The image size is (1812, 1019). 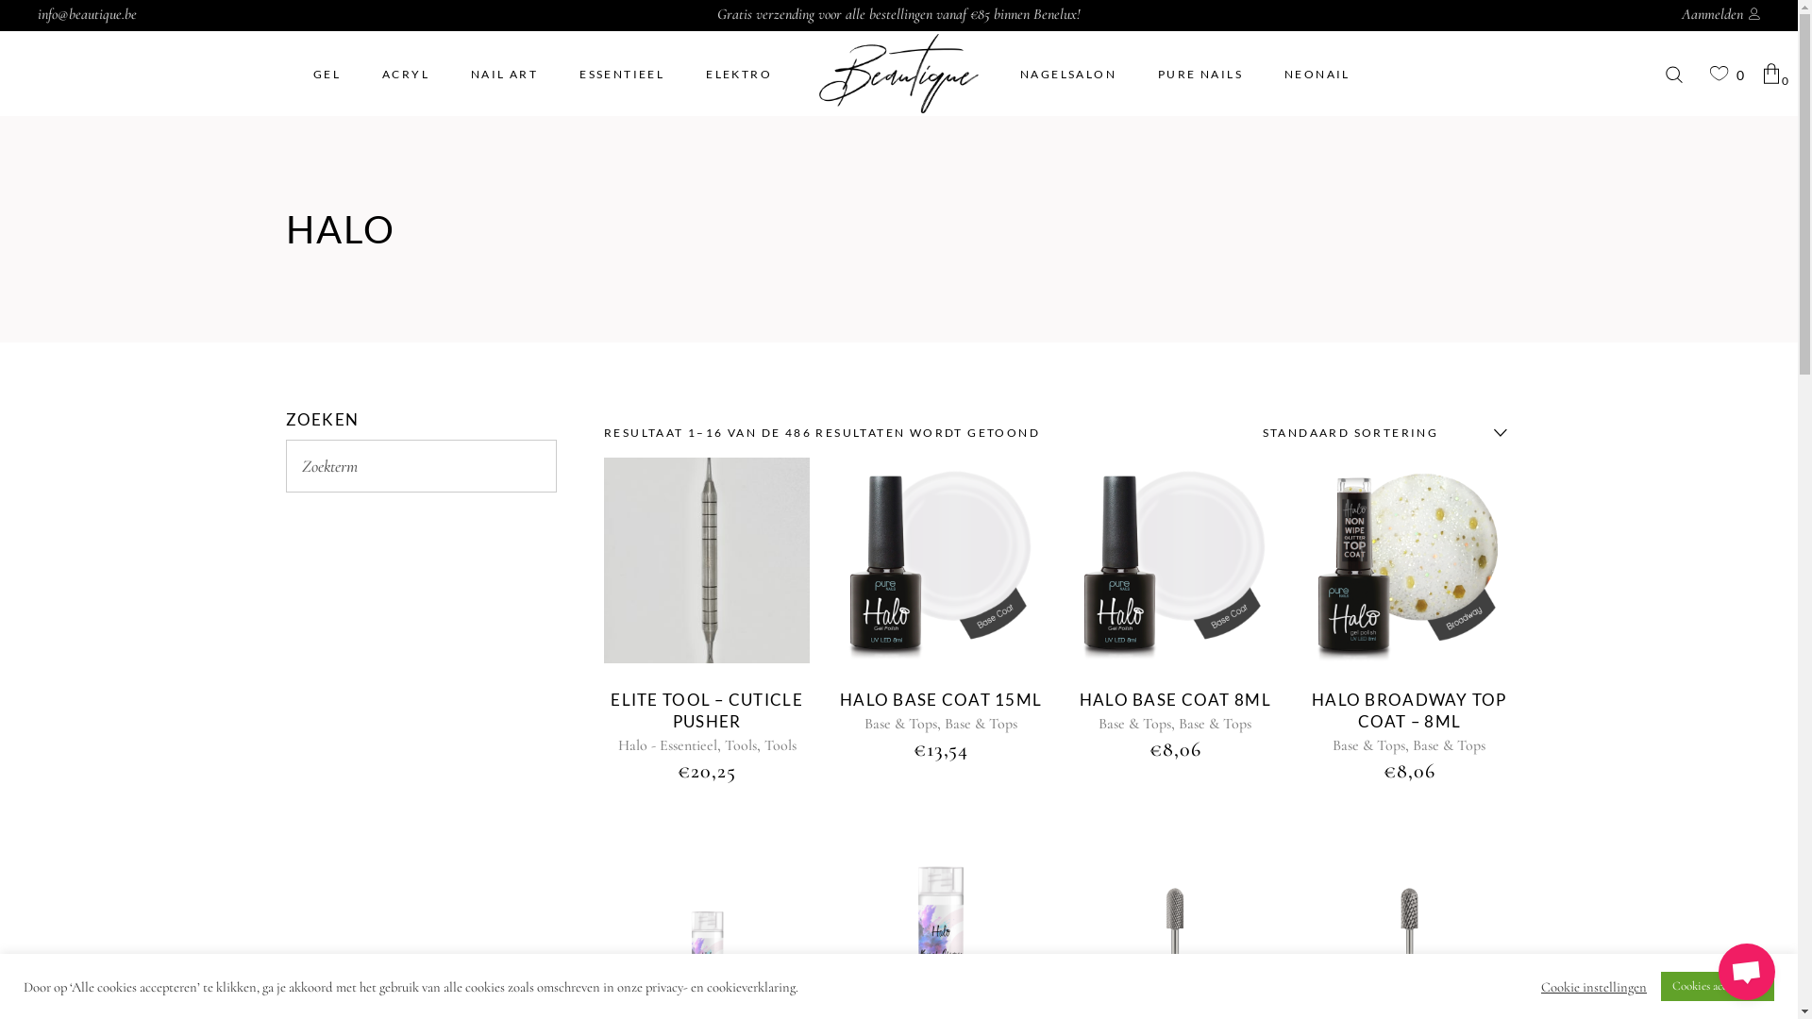 I want to click on Base & Tops, so click(x=981, y=724).